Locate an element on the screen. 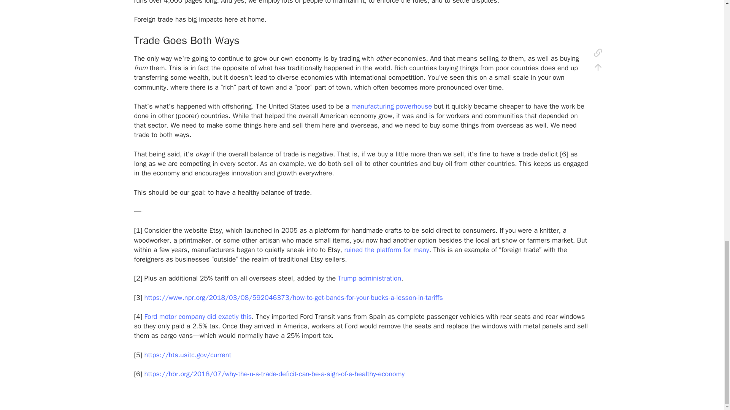 The image size is (730, 410). Trump administration is located at coordinates (369, 278).